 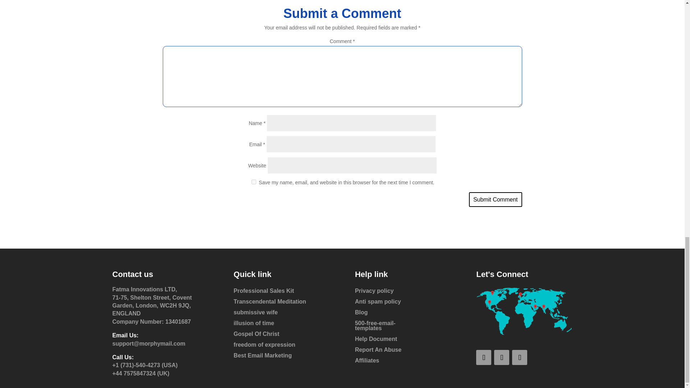 I want to click on Submit Comment, so click(x=496, y=199).